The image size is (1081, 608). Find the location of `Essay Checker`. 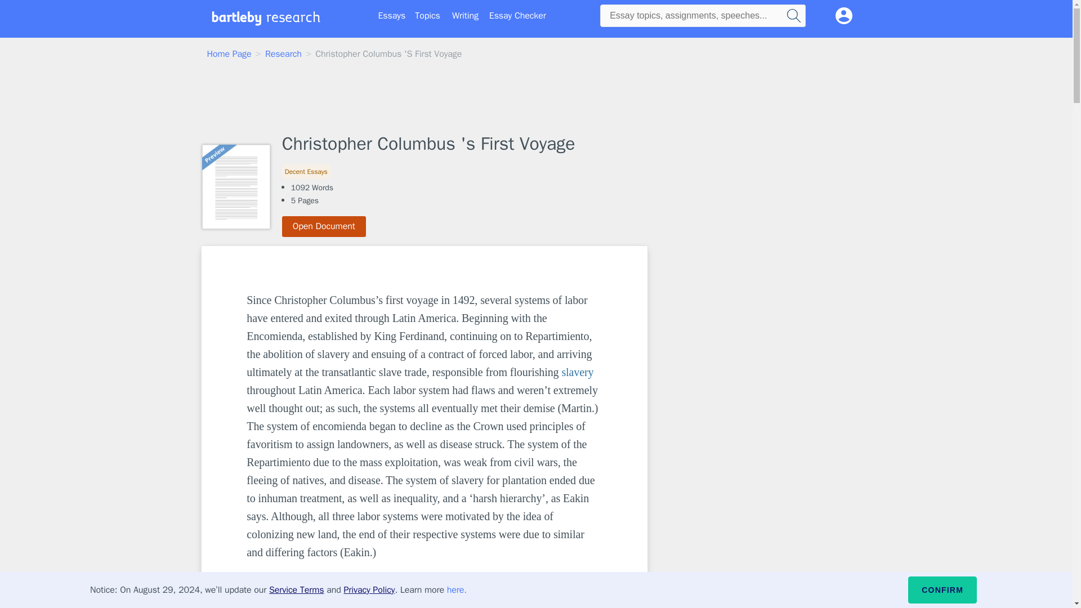

Essay Checker is located at coordinates (517, 16).